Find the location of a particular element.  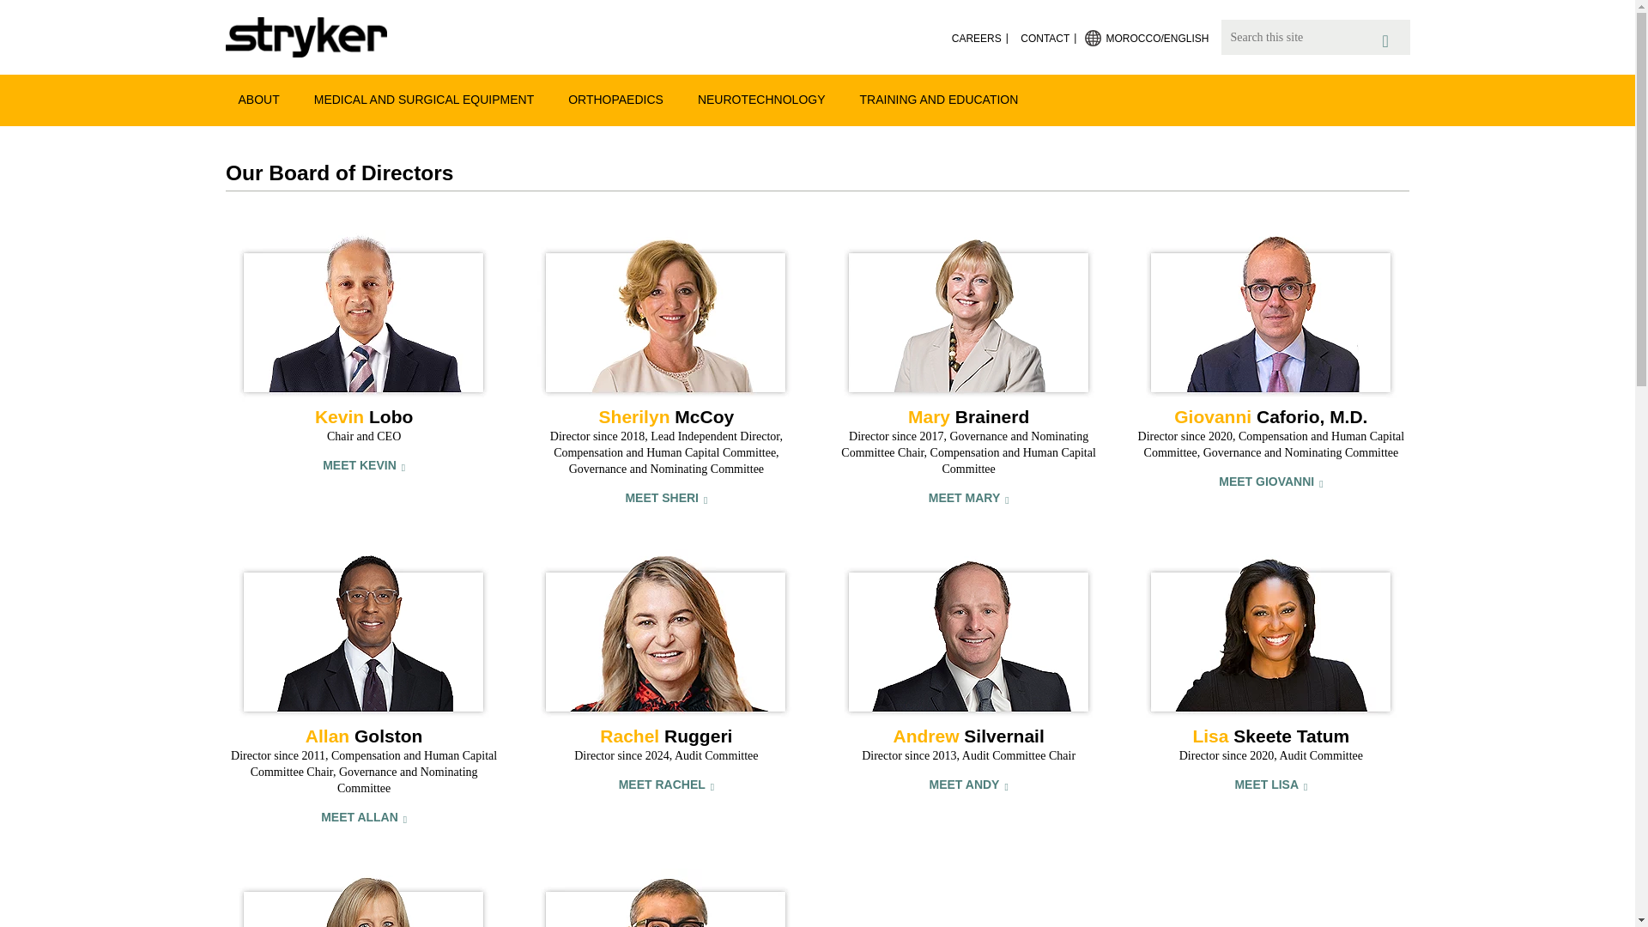

Kevin A. Lobo is located at coordinates (364, 315).